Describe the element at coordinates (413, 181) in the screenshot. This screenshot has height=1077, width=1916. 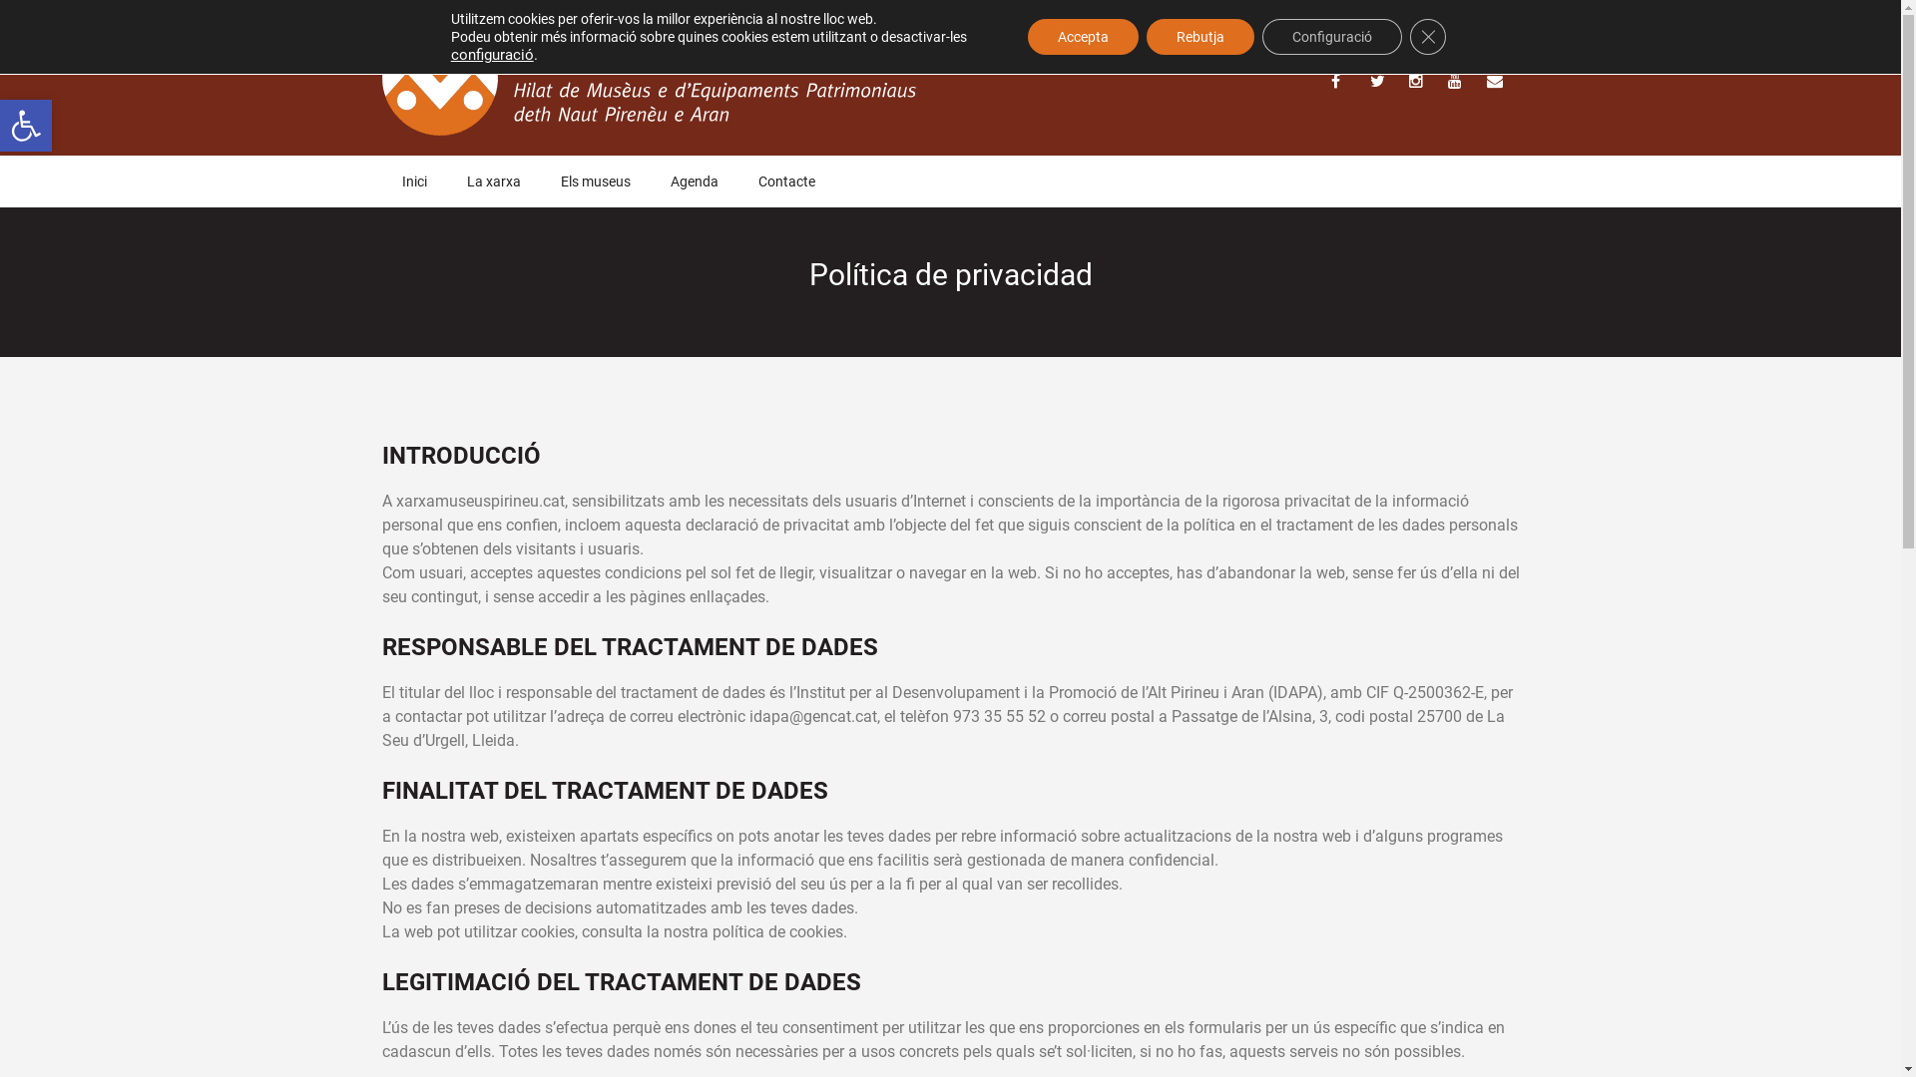
I see `Inici` at that location.